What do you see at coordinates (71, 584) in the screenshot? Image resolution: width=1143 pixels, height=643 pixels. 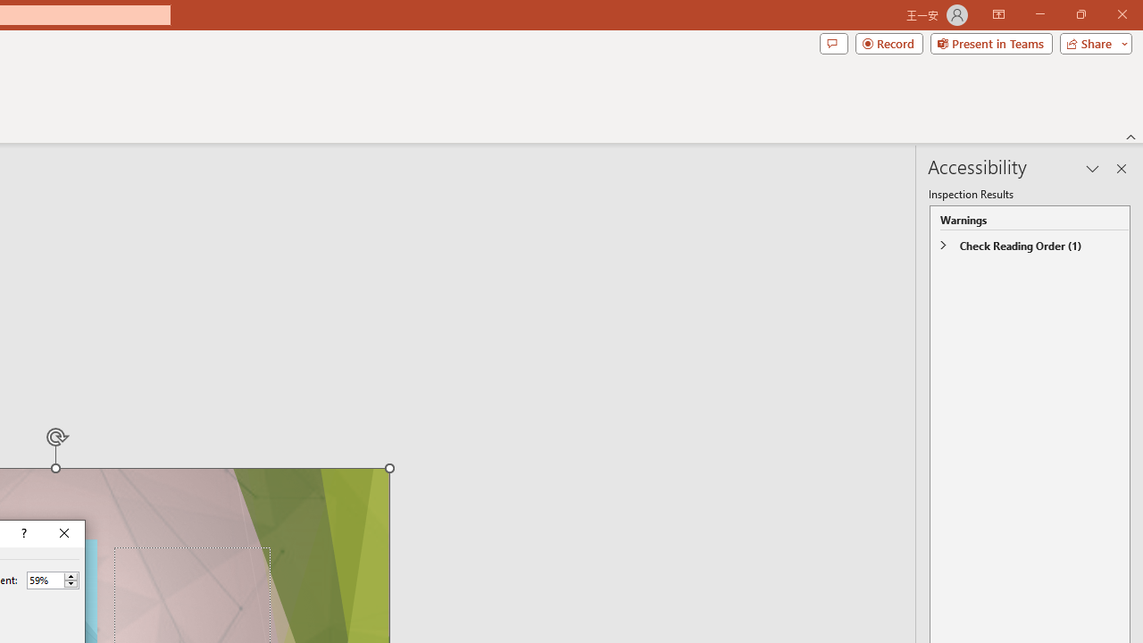 I see `Less` at bounding box center [71, 584].